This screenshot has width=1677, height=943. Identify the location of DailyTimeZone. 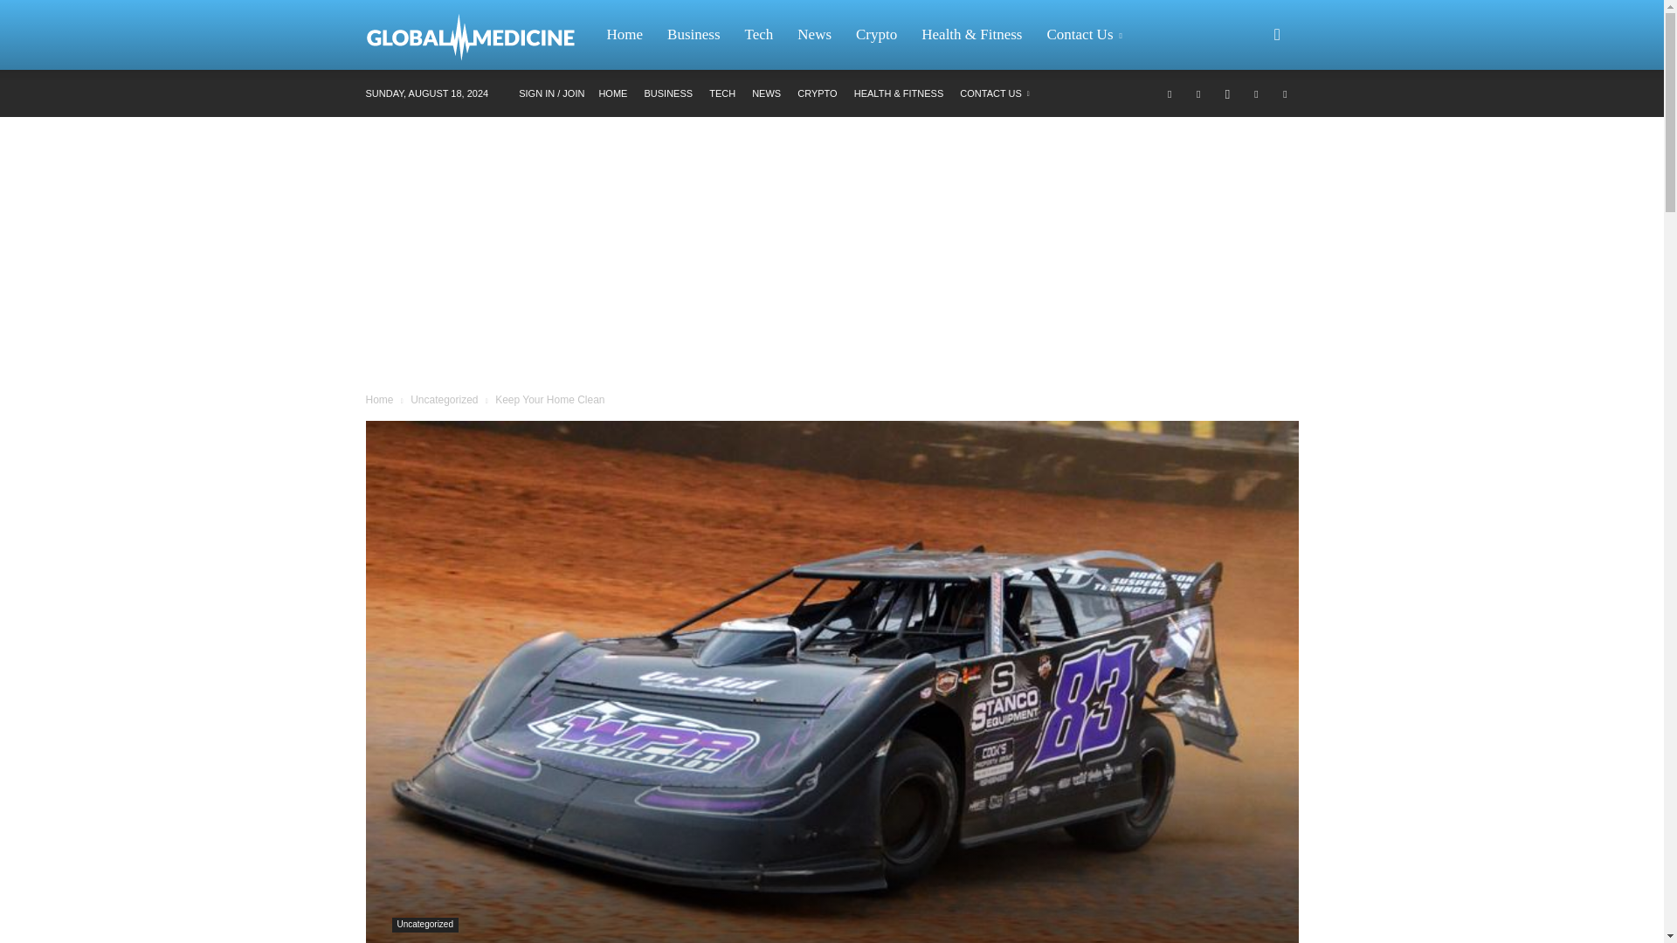
(479, 35).